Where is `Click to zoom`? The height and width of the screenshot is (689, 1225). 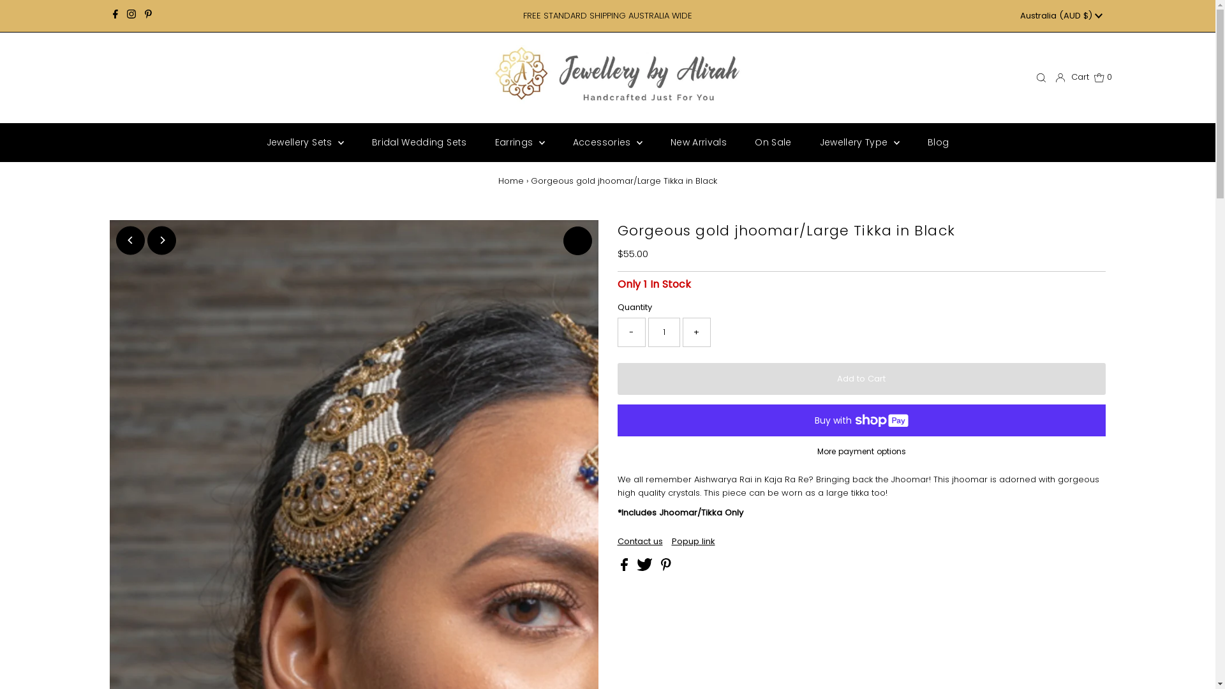
Click to zoom is located at coordinates (577, 241).